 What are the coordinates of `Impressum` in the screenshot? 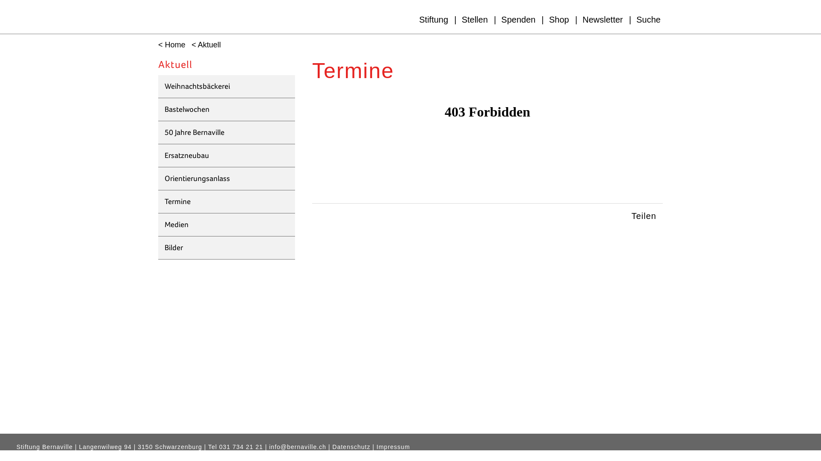 It's located at (393, 447).